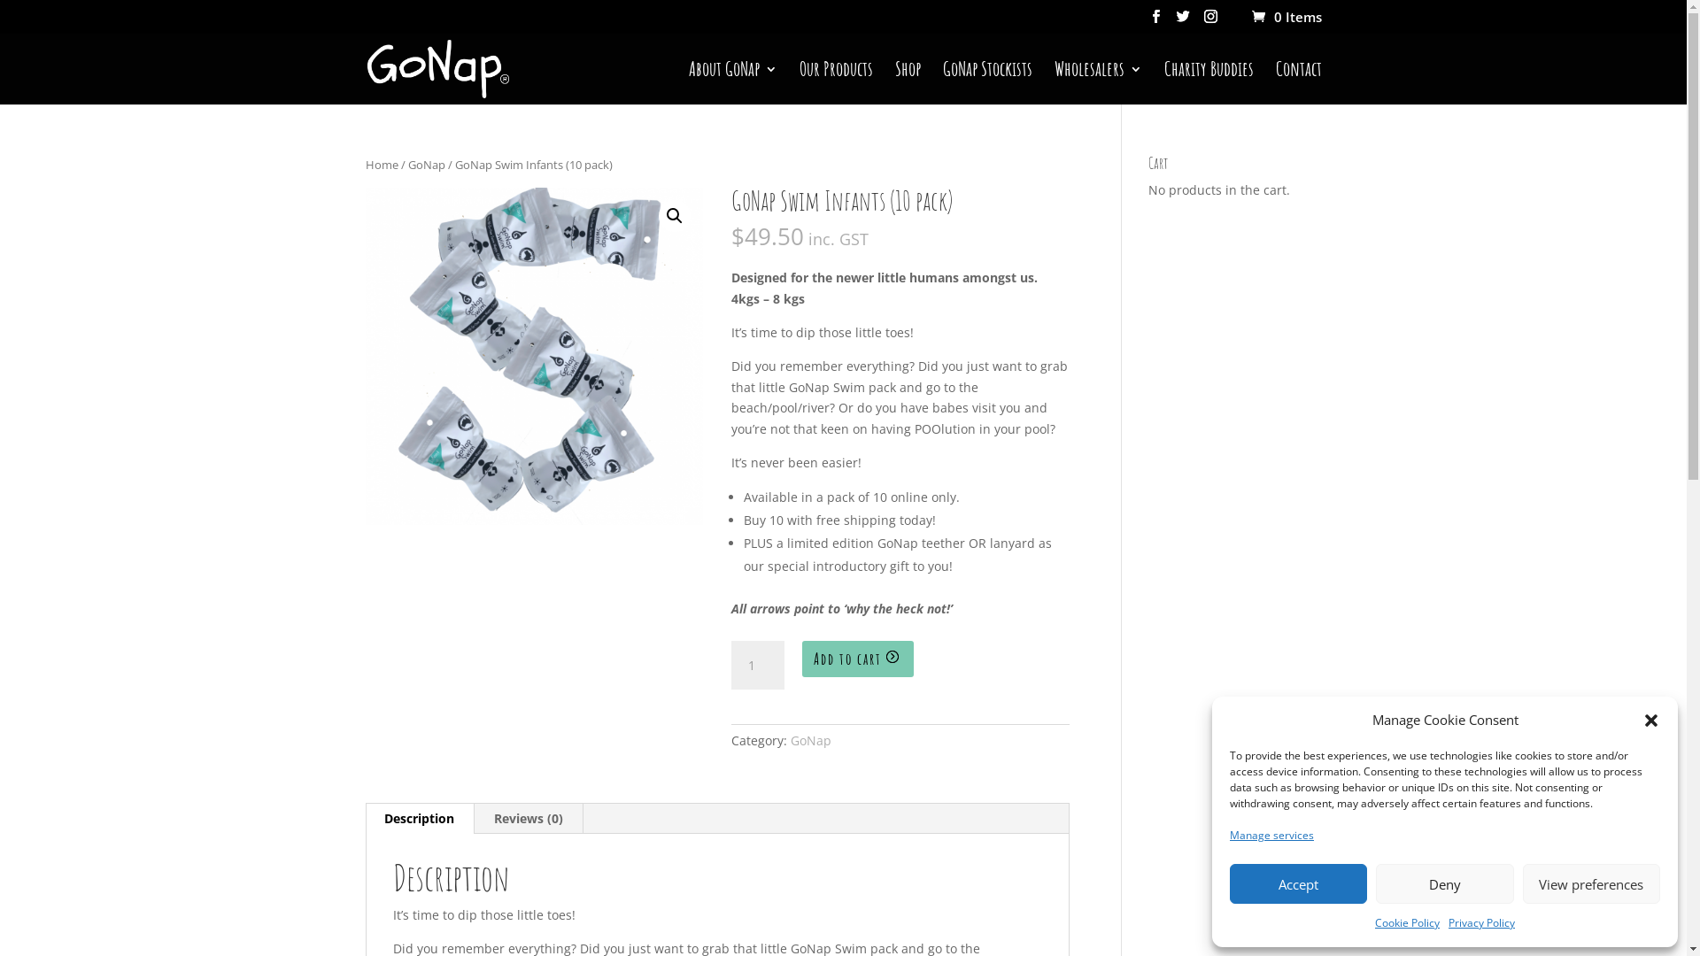  I want to click on Qty, so click(758, 666).